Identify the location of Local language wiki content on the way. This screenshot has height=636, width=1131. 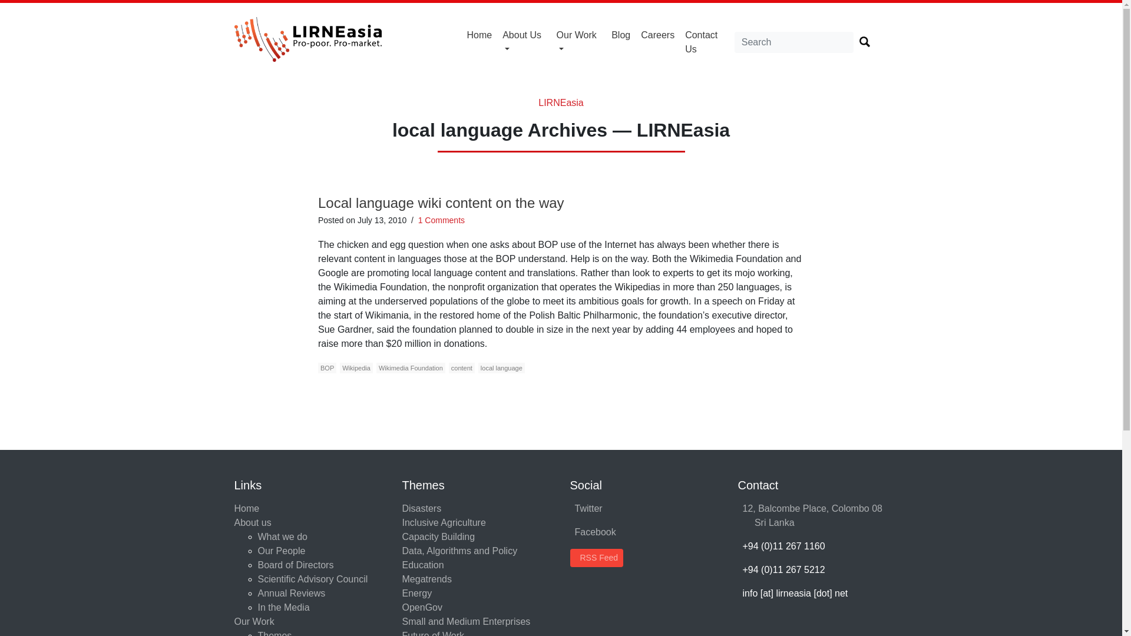
(441, 203).